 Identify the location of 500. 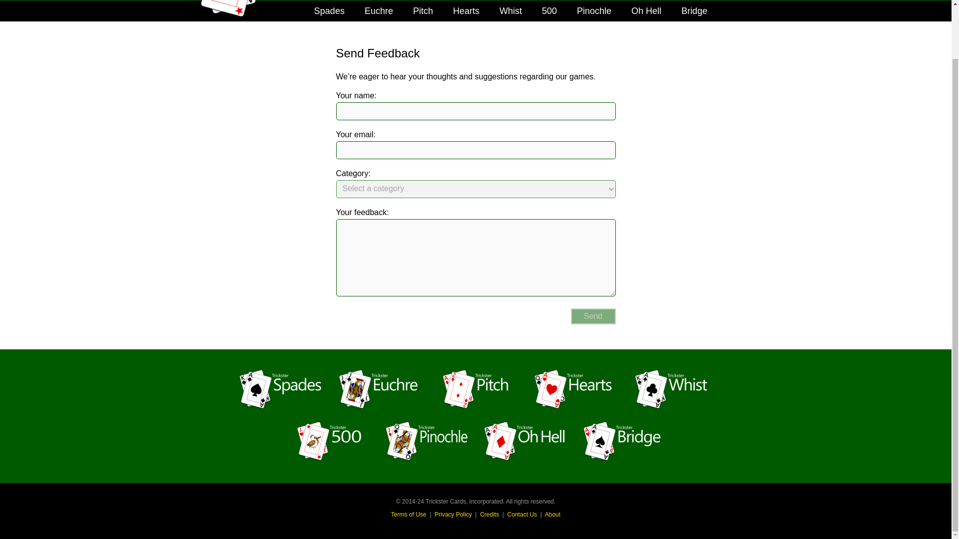
(549, 11).